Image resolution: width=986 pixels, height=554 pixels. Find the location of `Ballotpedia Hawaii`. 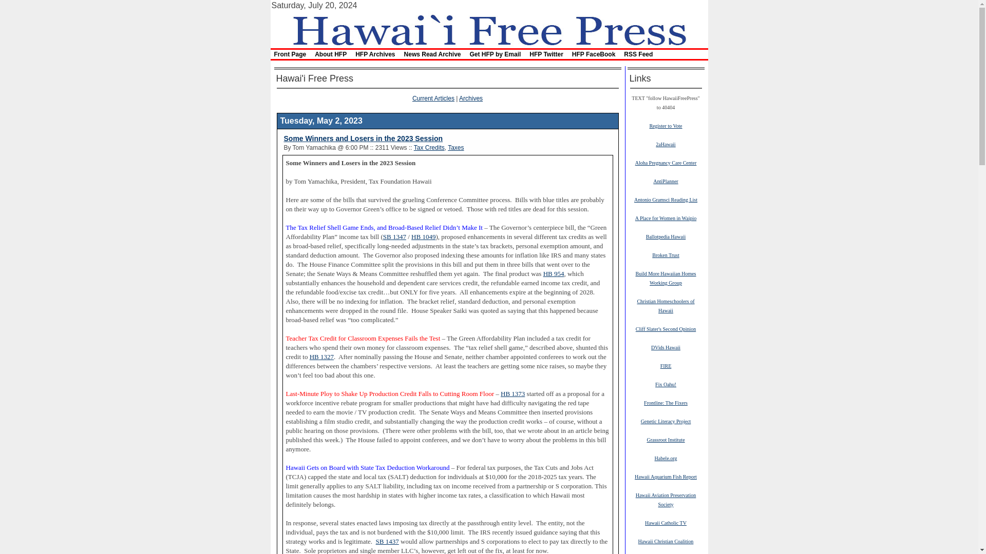

Ballotpedia Hawaii is located at coordinates (666, 236).